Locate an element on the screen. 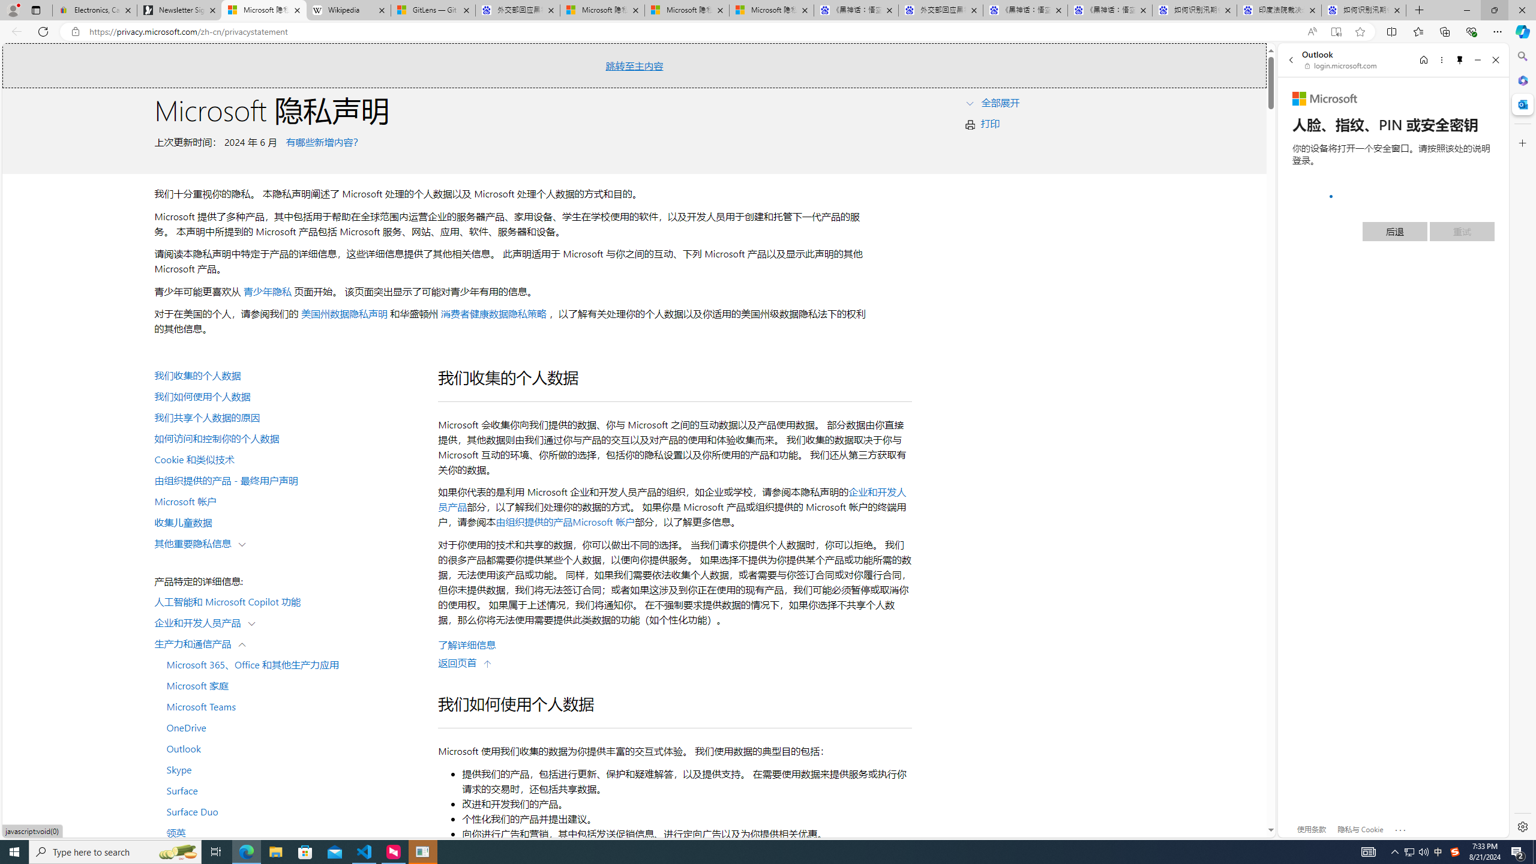  Surface is located at coordinates (289, 790).